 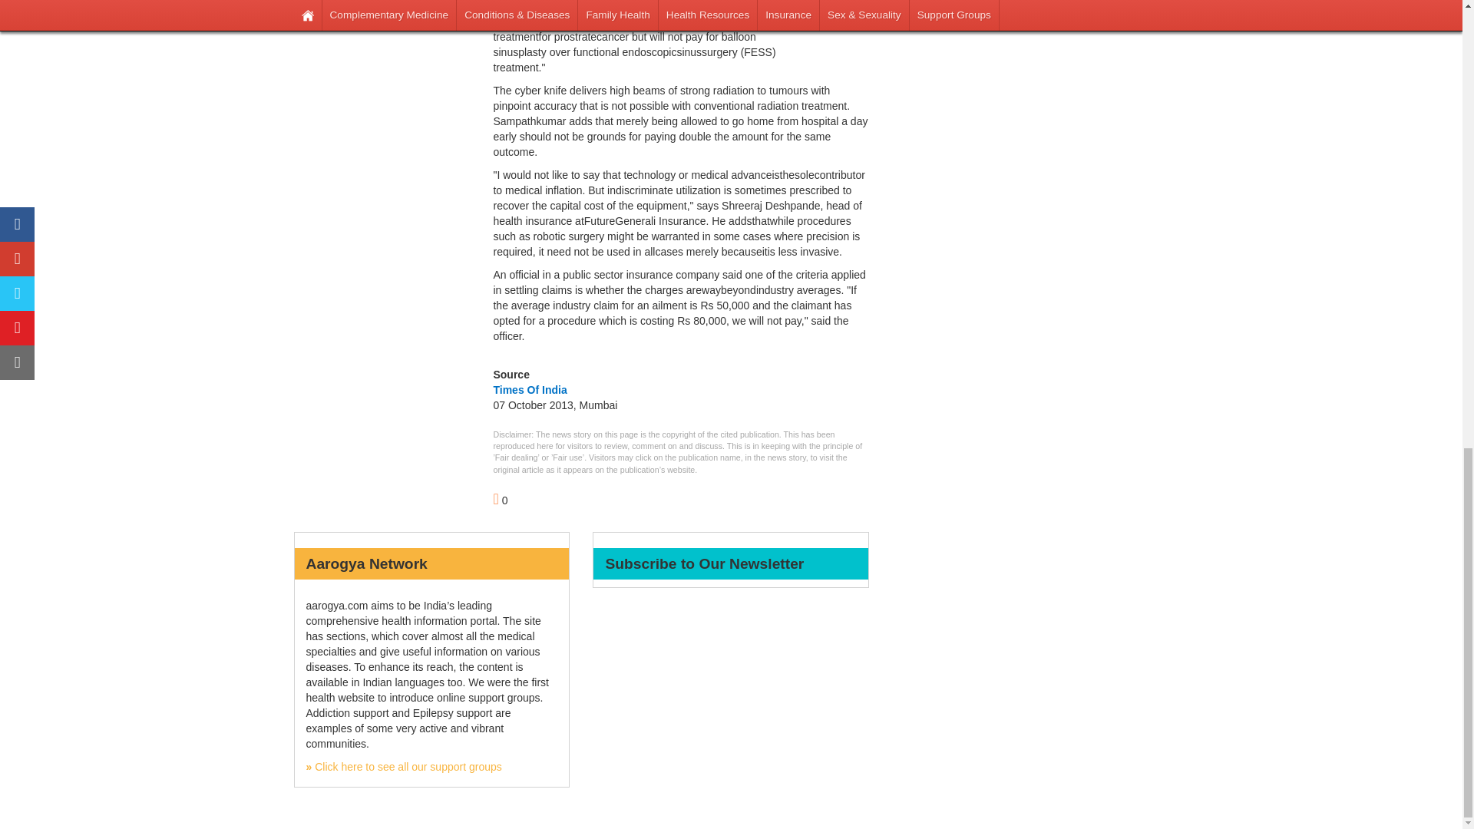 What do you see at coordinates (831, 24) in the screenshot?
I see `Aarogya news` at bounding box center [831, 24].